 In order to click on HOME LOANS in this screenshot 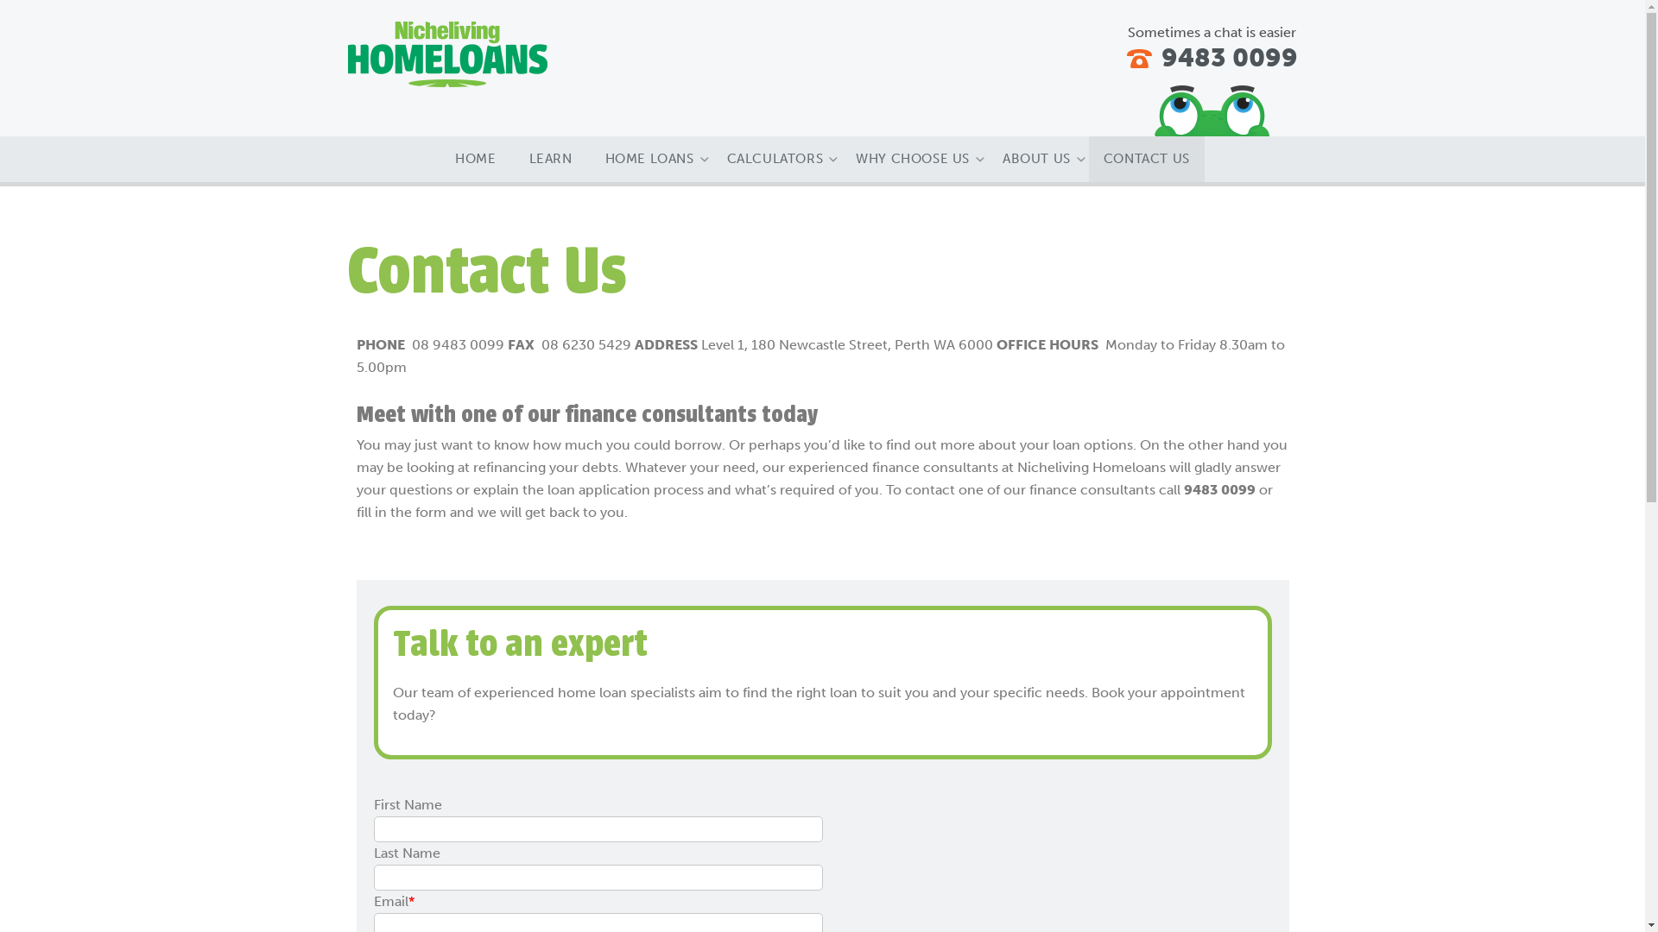, I will do `click(649, 159)`.